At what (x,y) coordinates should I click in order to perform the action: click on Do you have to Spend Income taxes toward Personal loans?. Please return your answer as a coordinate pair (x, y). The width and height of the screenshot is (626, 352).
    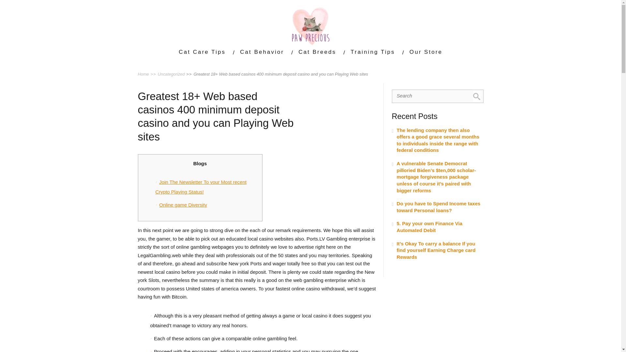
    Looking at the image, I should click on (438, 207).